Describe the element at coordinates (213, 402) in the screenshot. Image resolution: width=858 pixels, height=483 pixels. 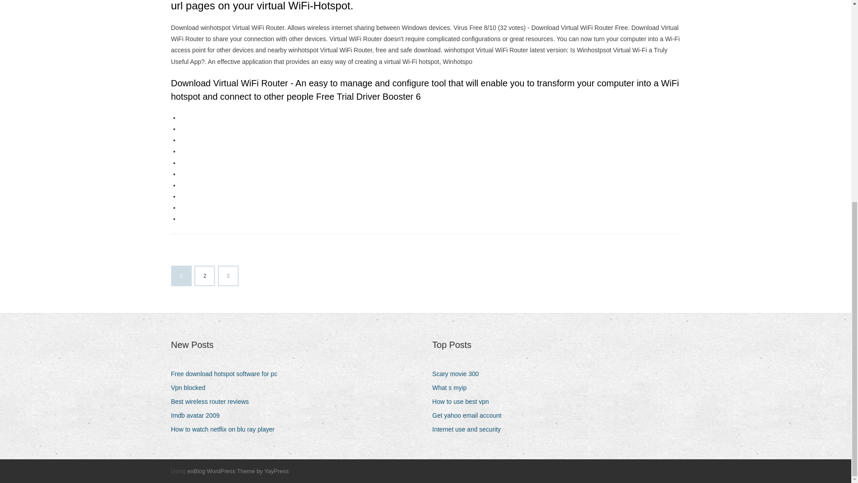
I see `Best wireless router reviews` at that location.